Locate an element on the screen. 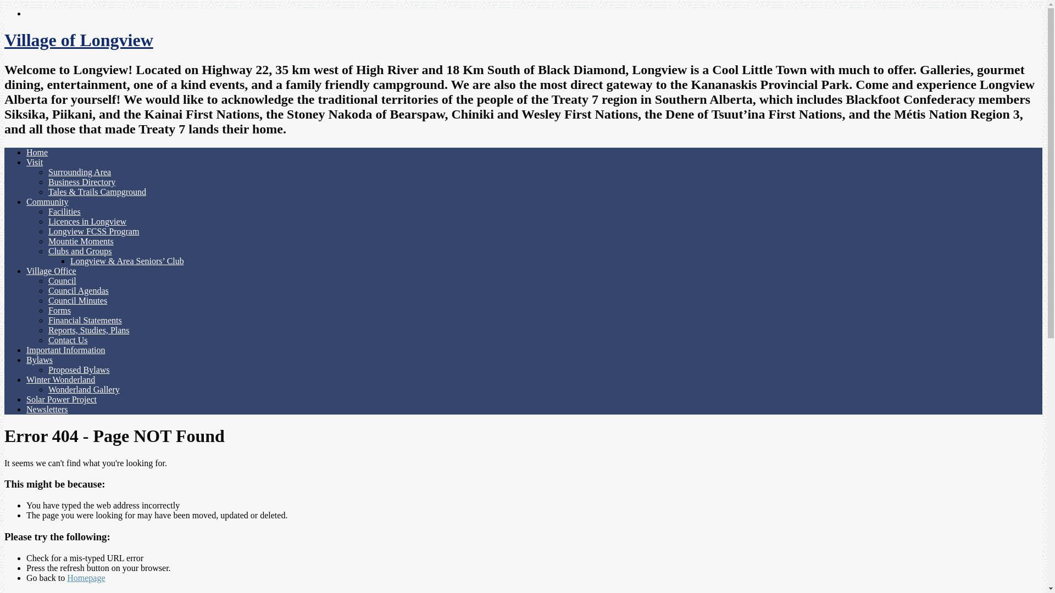 The height and width of the screenshot is (593, 1055). Reports, Studies, Plans is located at coordinates (89, 331).